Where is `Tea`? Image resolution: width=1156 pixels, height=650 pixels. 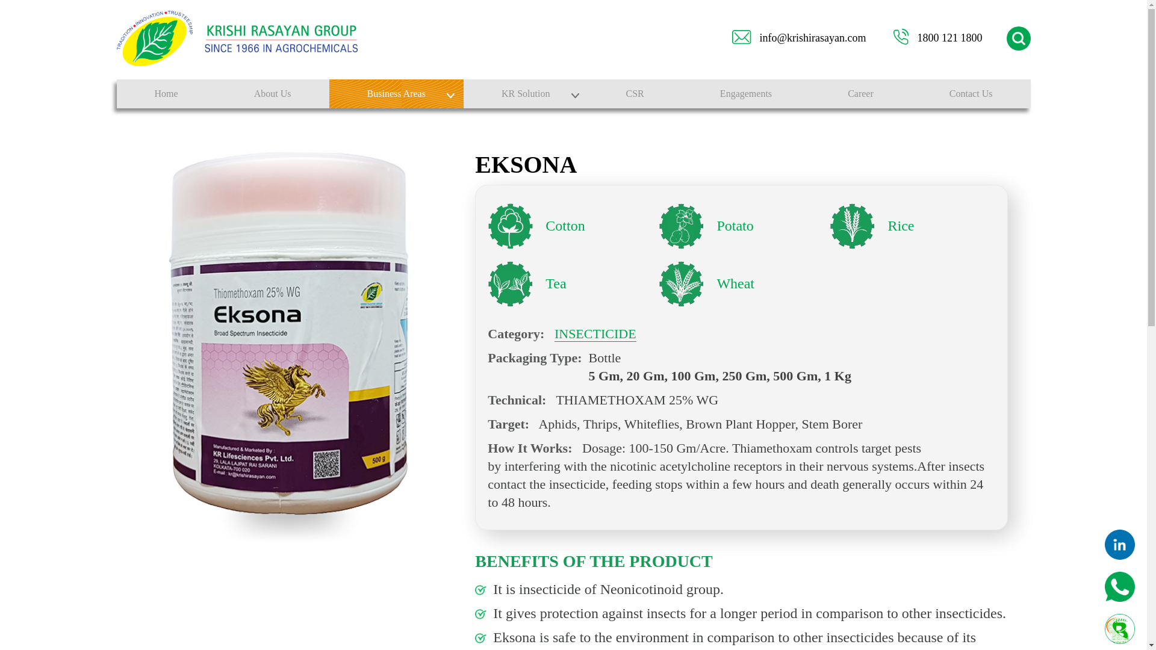 Tea is located at coordinates (570, 284).